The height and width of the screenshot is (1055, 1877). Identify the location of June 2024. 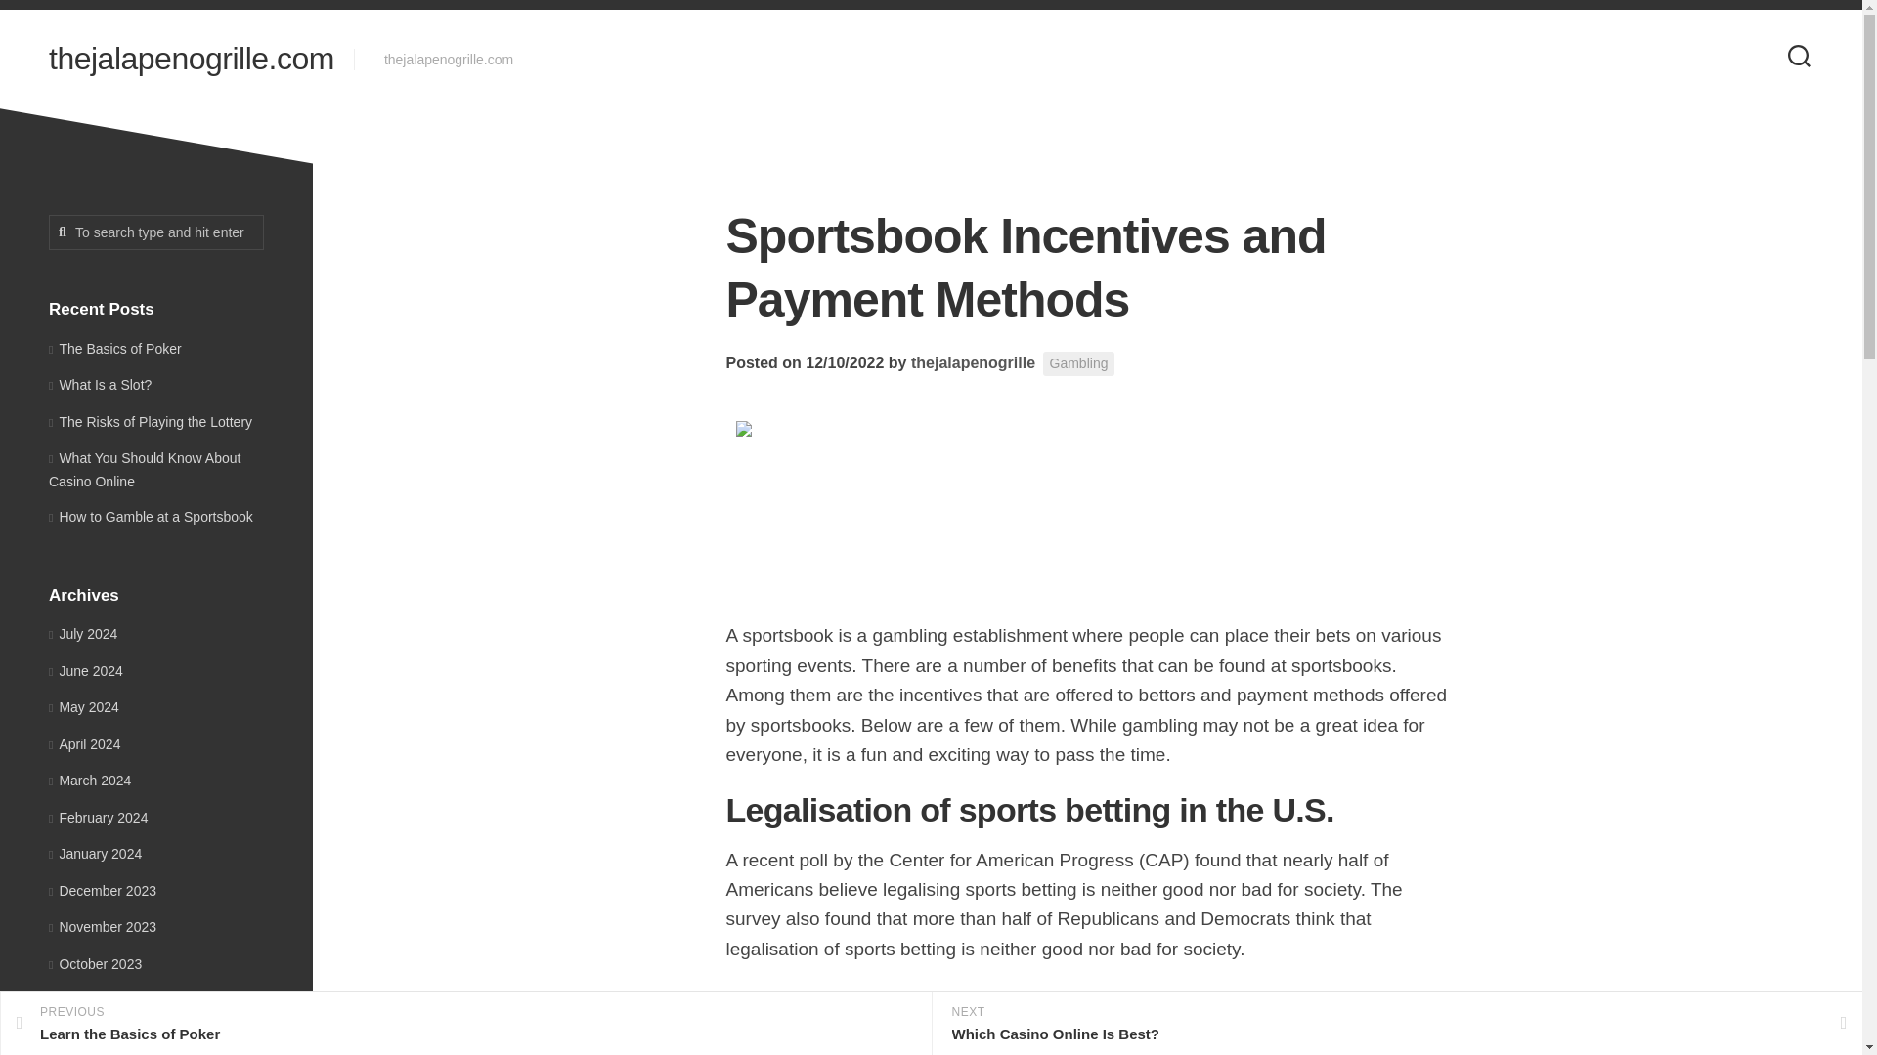
(104, 1000).